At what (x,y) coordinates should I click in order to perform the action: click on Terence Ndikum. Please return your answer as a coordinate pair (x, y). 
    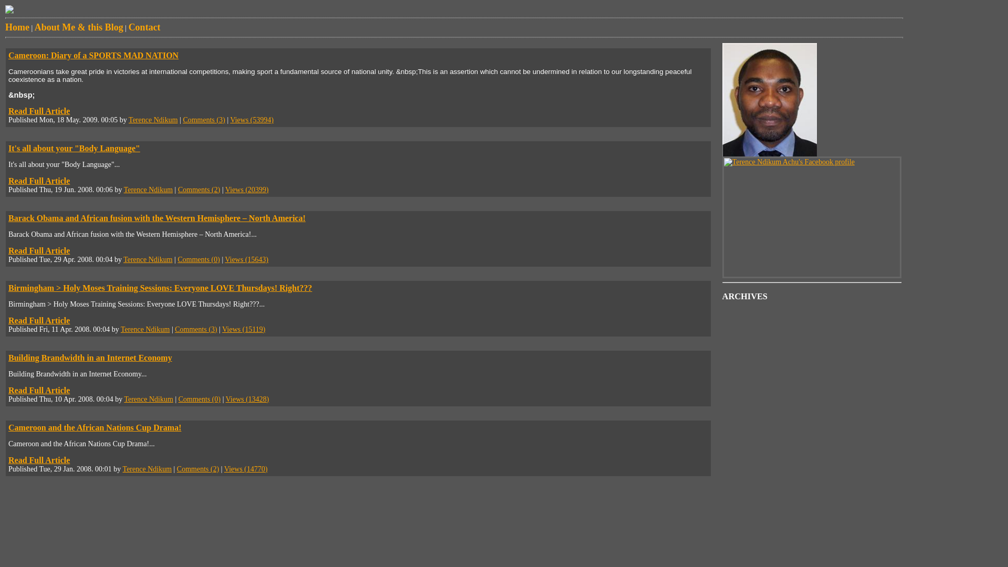
    Looking at the image, I should click on (153, 120).